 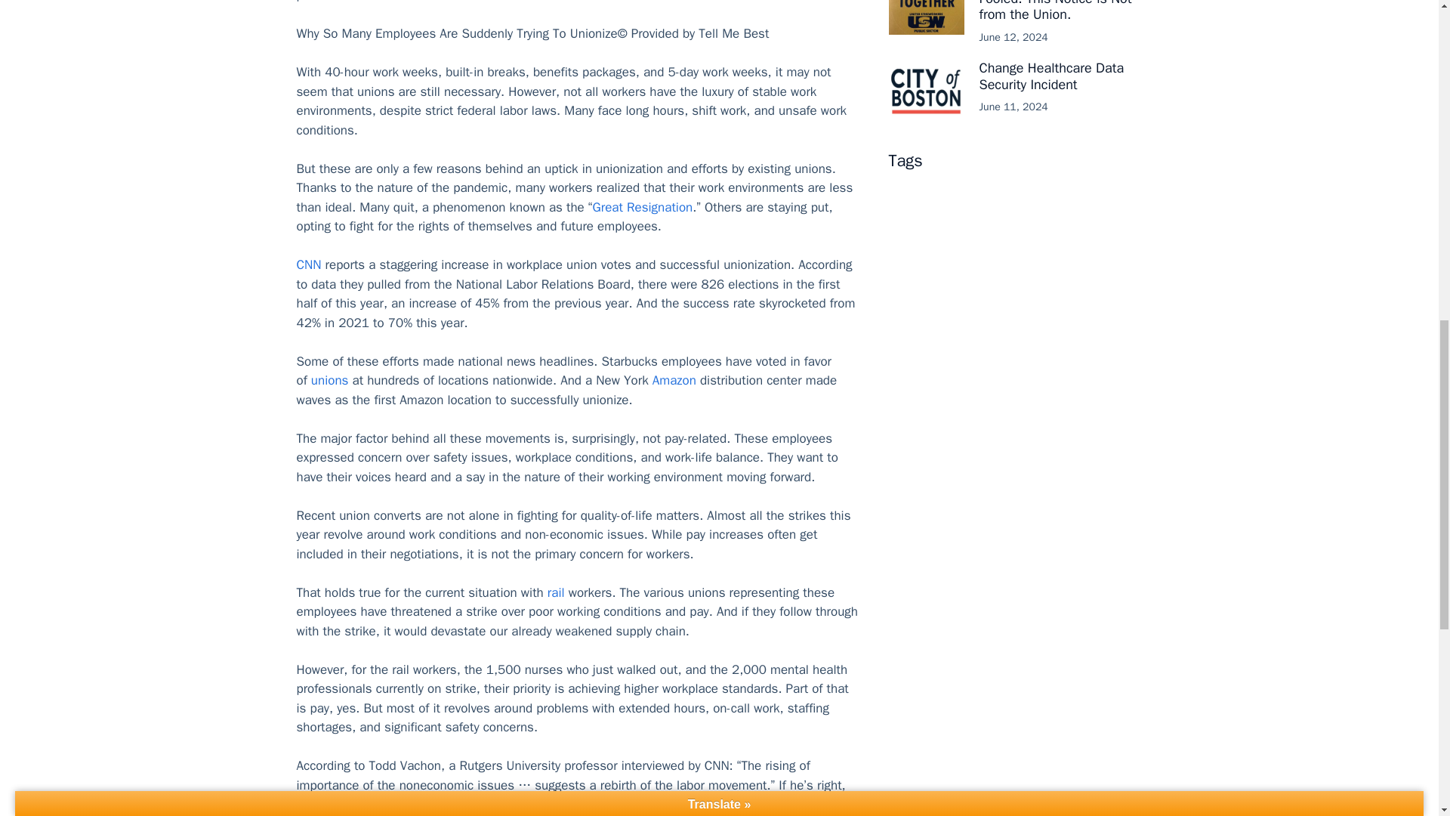 I want to click on rail strike, so click(x=375, y=2).